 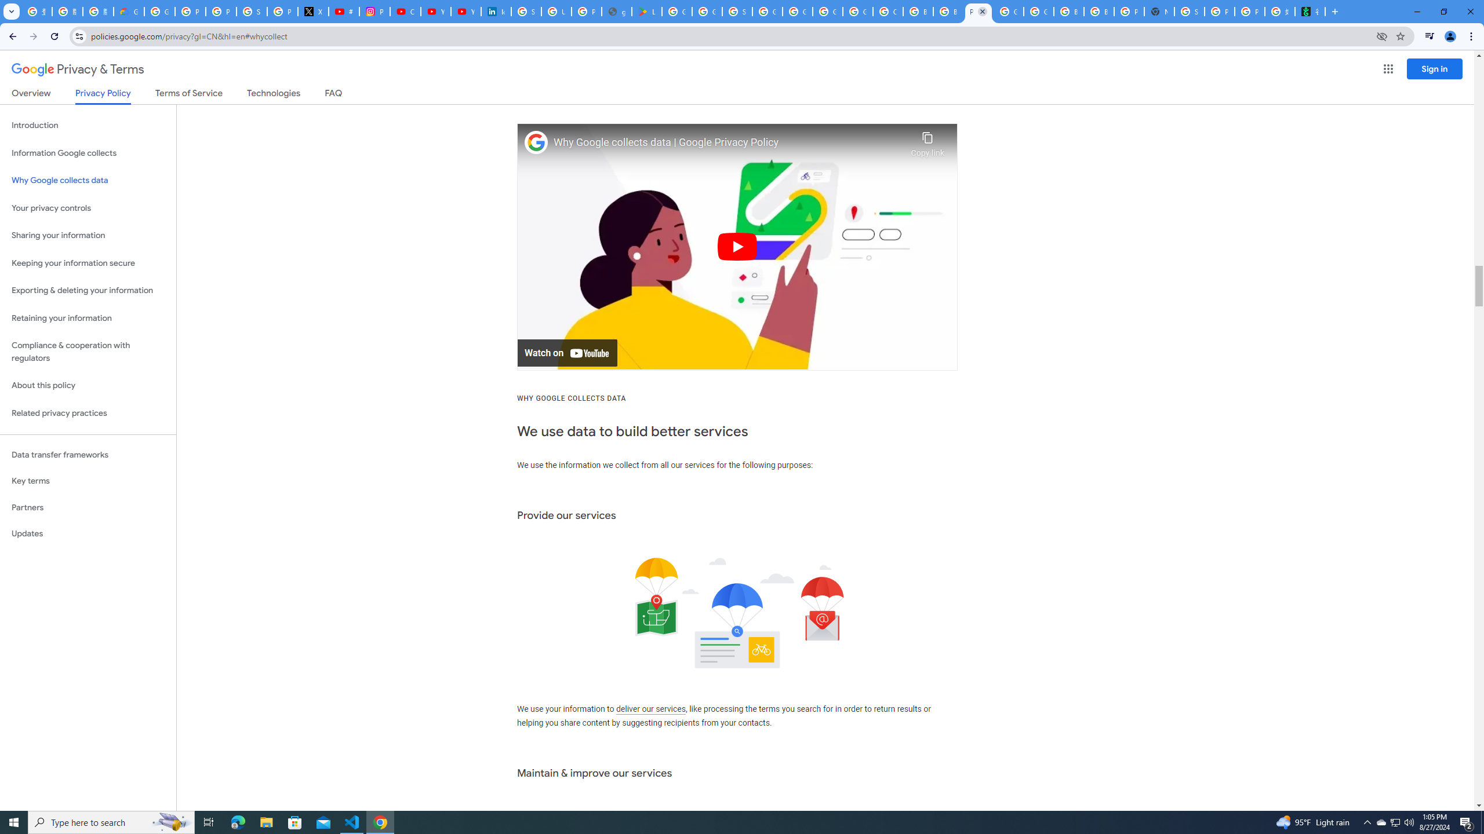 What do you see at coordinates (1069, 12) in the screenshot?
I see `Browse Chrome as a guest - Computer - Google Chrome Help` at bounding box center [1069, 12].